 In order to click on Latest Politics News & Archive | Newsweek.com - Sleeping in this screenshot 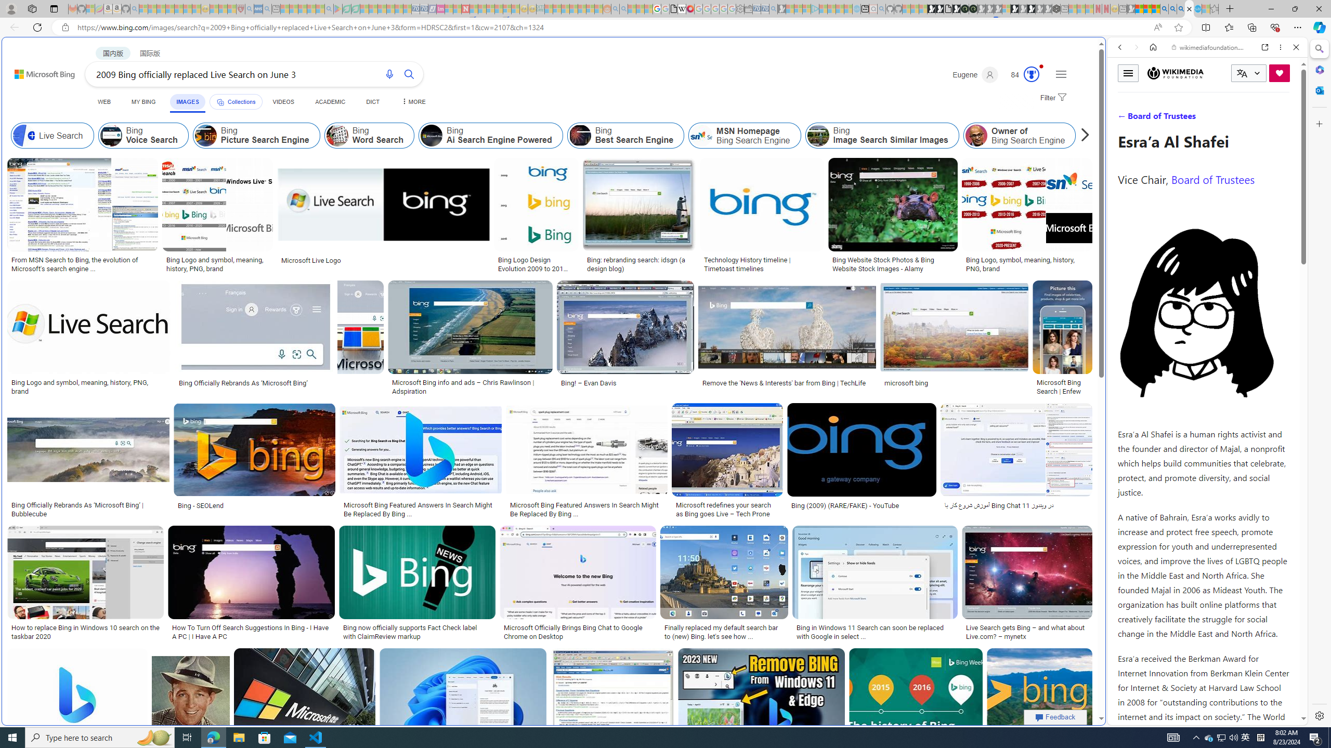, I will do `click(465, 9)`.